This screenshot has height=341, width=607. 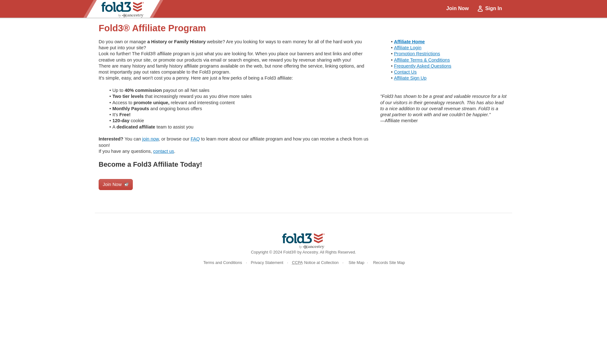 What do you see at coordinates (405, 72) in the screenshot?
I see `Contact Us` at bounding box center [405, 72].